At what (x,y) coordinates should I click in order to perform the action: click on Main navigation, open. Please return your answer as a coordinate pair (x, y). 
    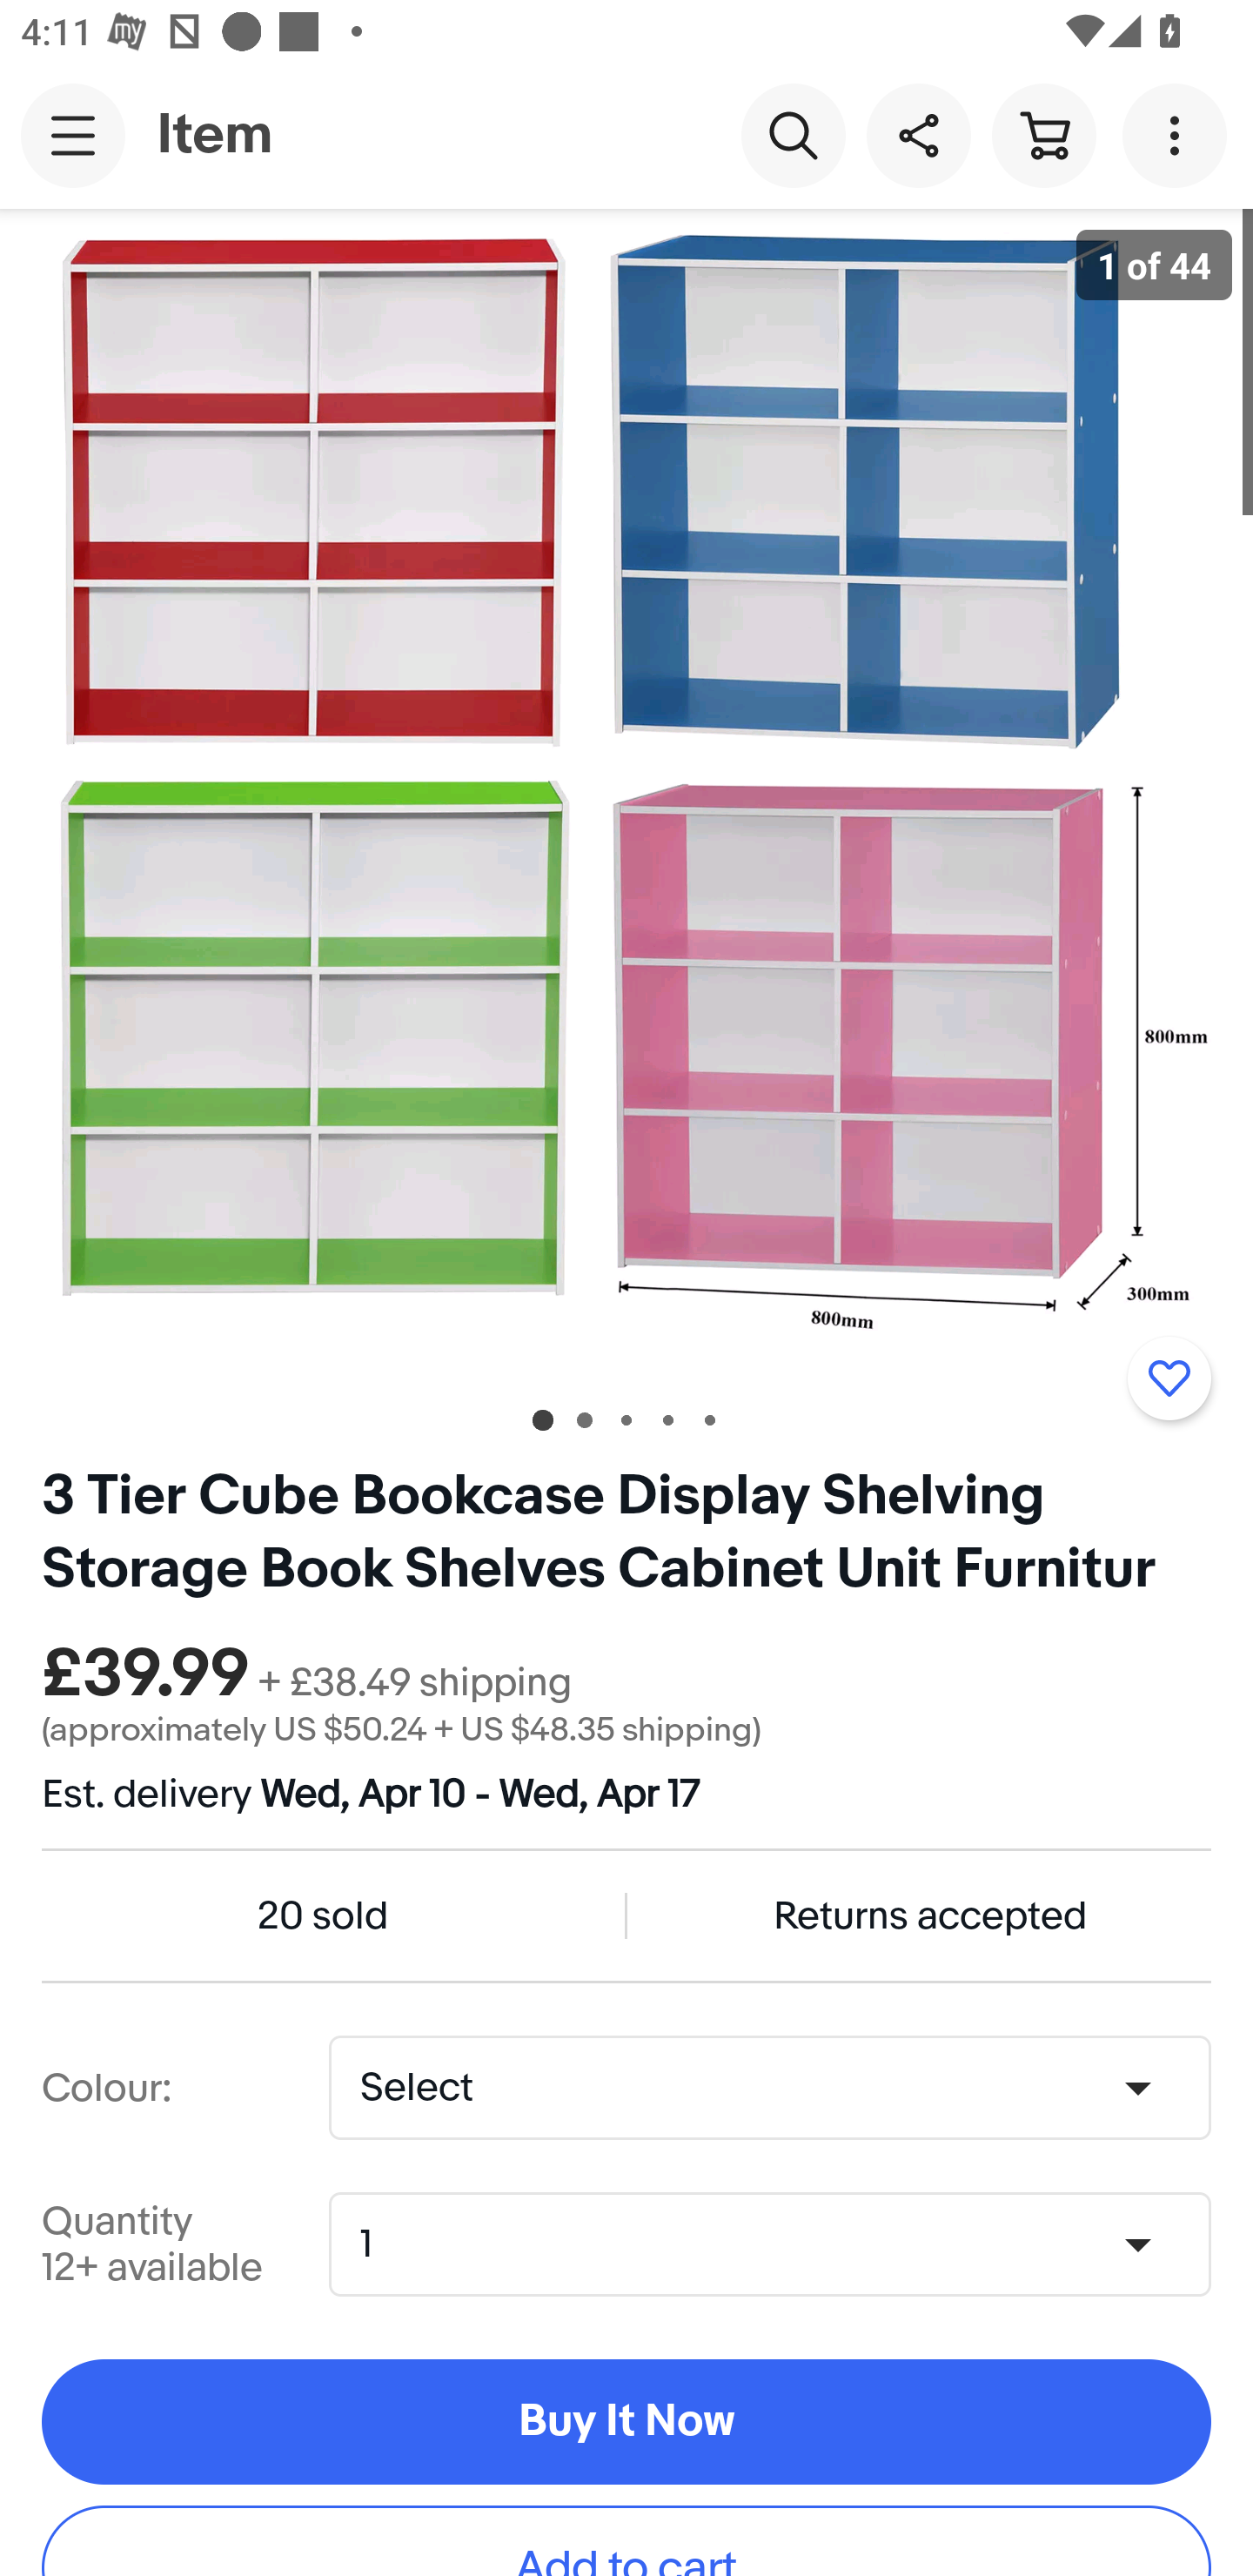
    Looking at the image, I should click on (73, 135).